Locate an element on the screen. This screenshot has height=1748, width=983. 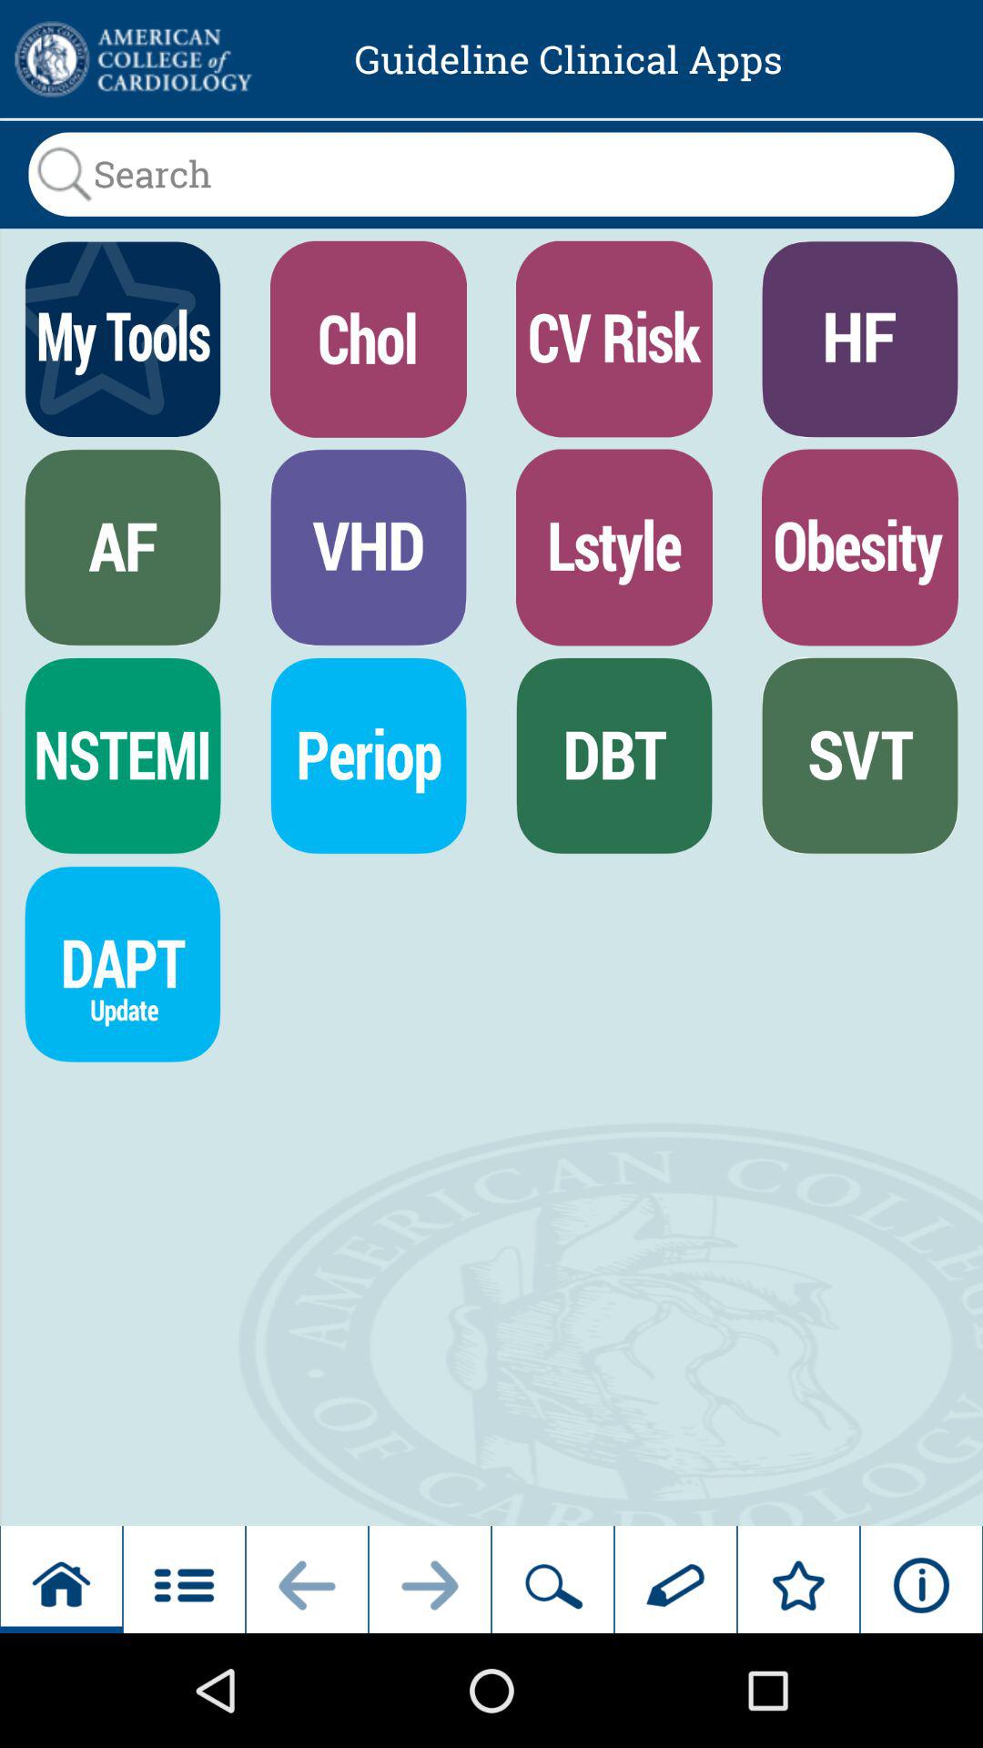
choose the item to the left of the guideline clinical apps icon is located at coordinates (131, 59).